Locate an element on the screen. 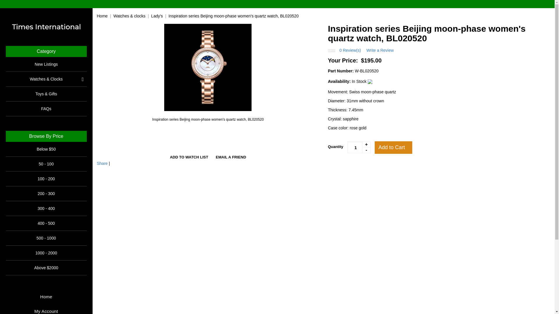 This screenshot has height=314, width=559. 200 - 300 is located at coordinates (46, 194).